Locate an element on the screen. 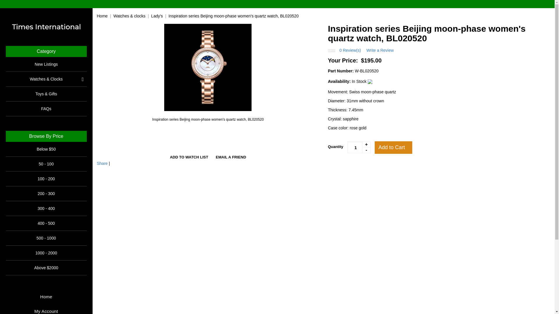 This screenshot has height=314, width=559. 200 - 300 is located at coordinates (46, 194).